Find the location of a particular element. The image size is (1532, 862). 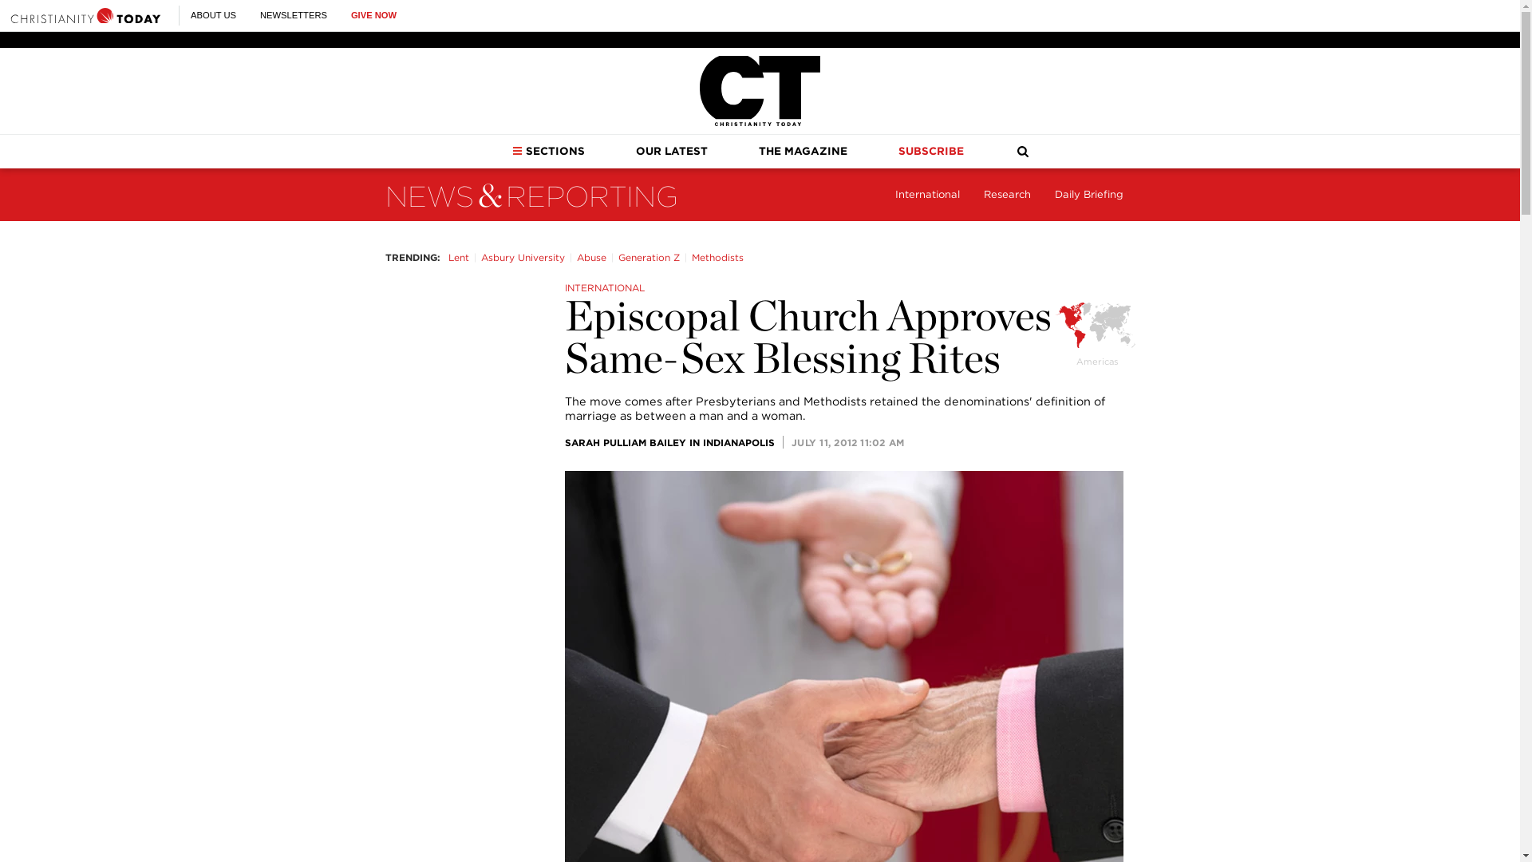

NEWSLETTERS is located at coordinates (294, 15).